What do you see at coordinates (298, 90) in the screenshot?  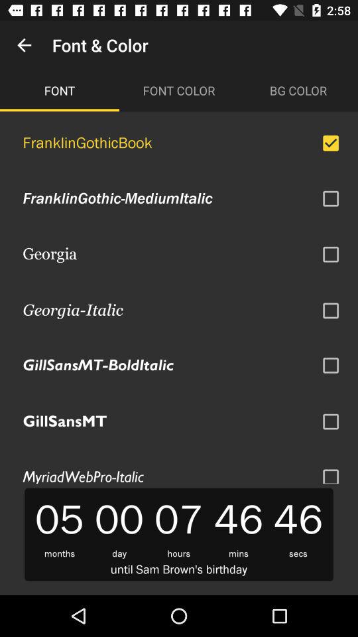 I see `choose the item above the franklingothicbook` at bounding box center [298, 90].